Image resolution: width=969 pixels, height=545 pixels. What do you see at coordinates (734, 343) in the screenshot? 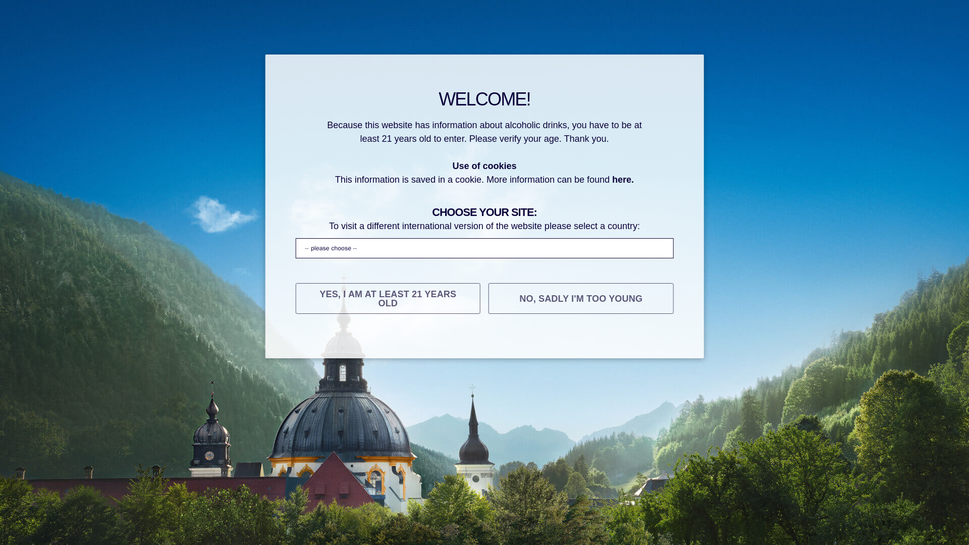
I see `SHOP` at bounding box center [734, 343].